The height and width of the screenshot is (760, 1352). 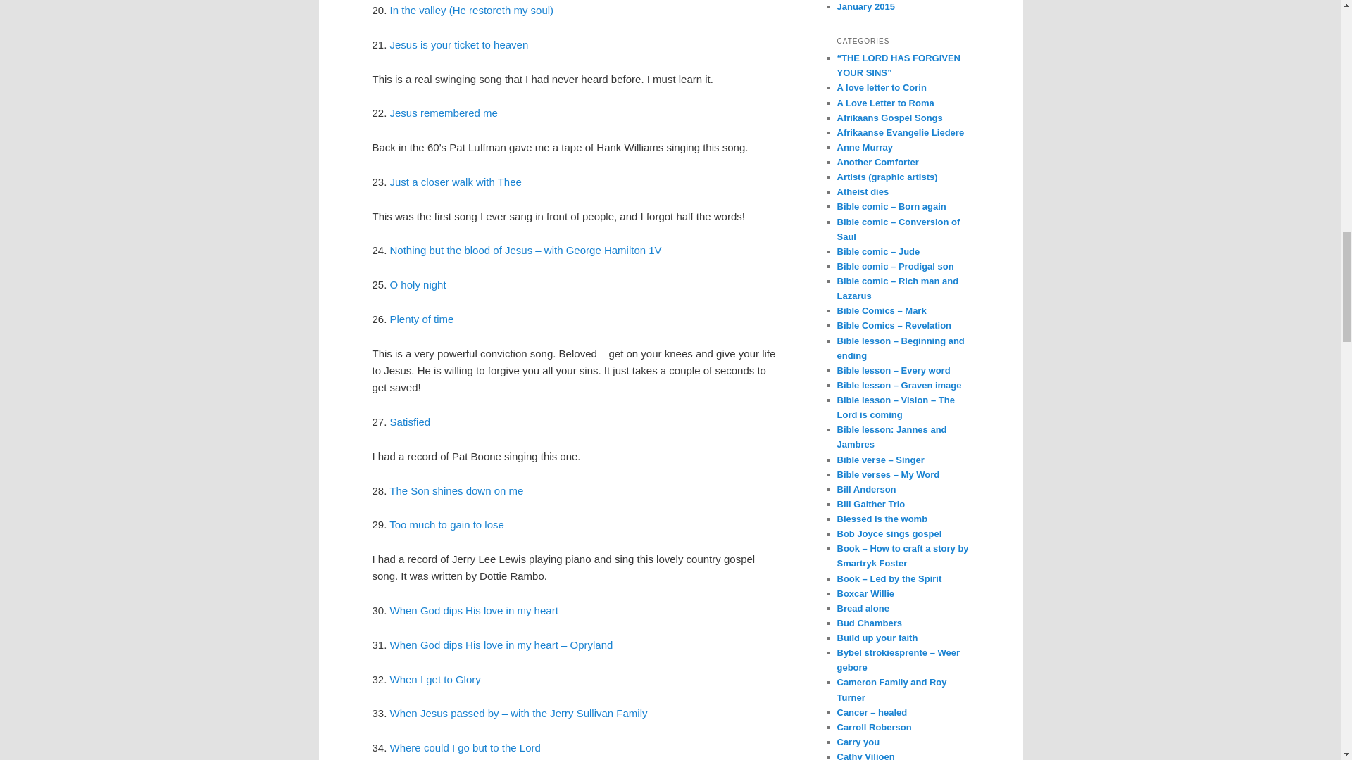 I want to click on Satisfied, so click(x=411, y=422).